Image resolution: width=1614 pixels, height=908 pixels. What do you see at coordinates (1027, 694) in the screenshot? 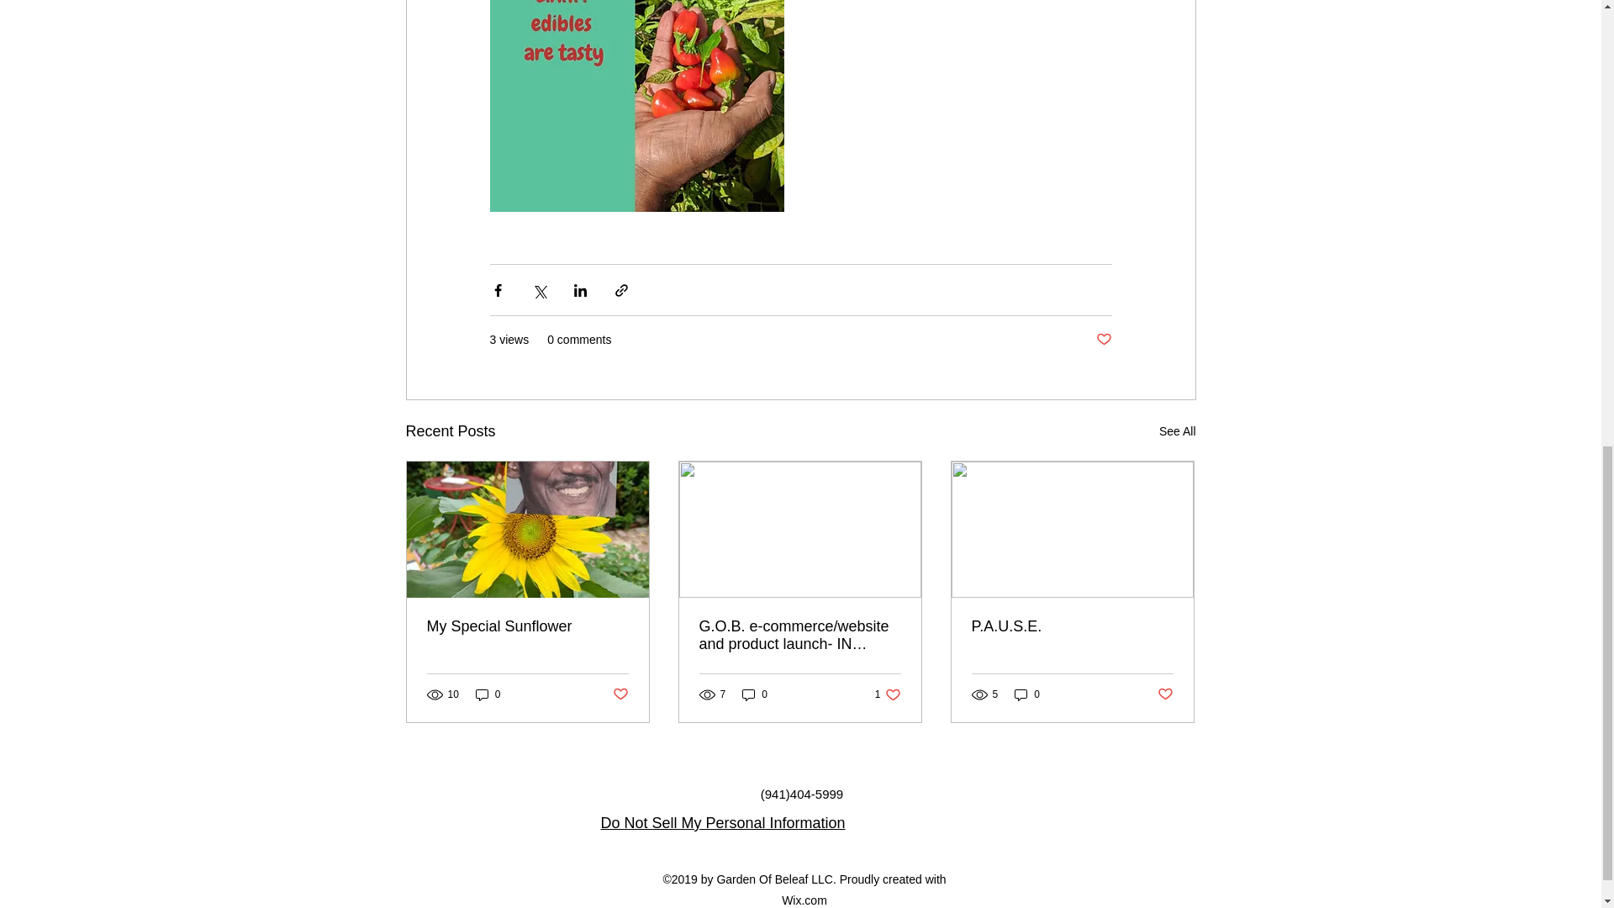
I see `Post not marked as liked` at bounding box center [1027, 694].